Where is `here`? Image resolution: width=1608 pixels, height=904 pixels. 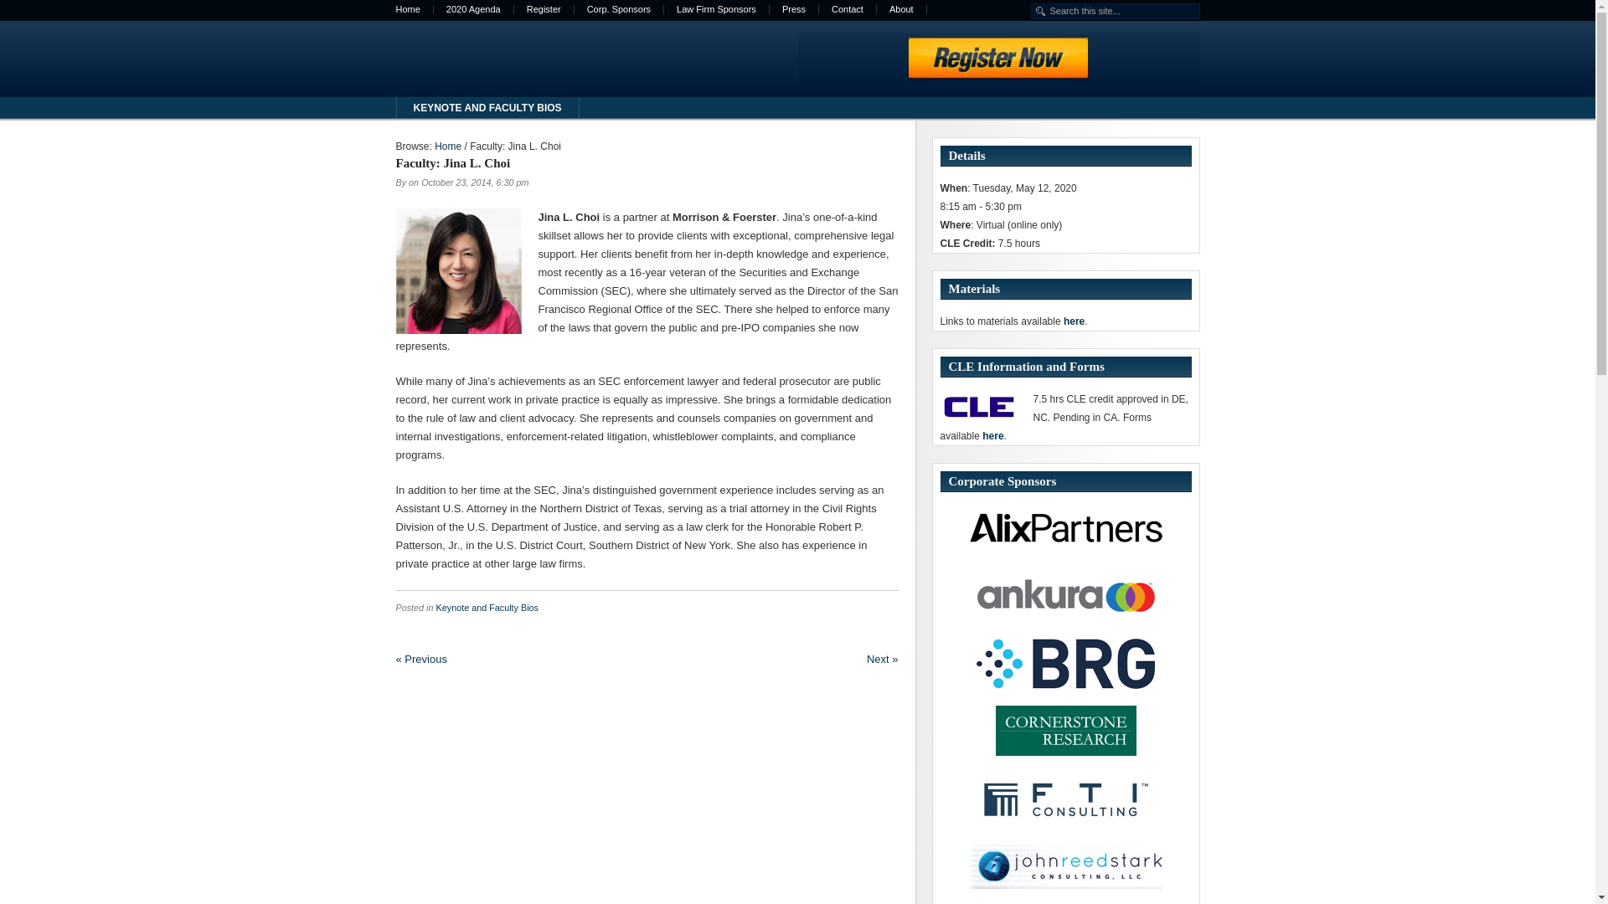 here is located at coordinates (1074, 321).